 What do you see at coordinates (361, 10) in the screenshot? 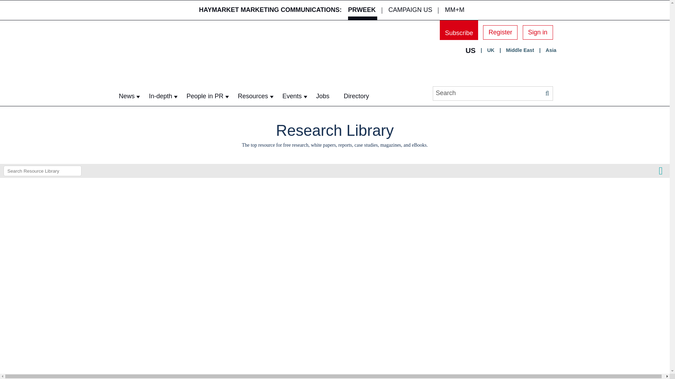
I see `PRWEEK` at bounding box center [361, 10].